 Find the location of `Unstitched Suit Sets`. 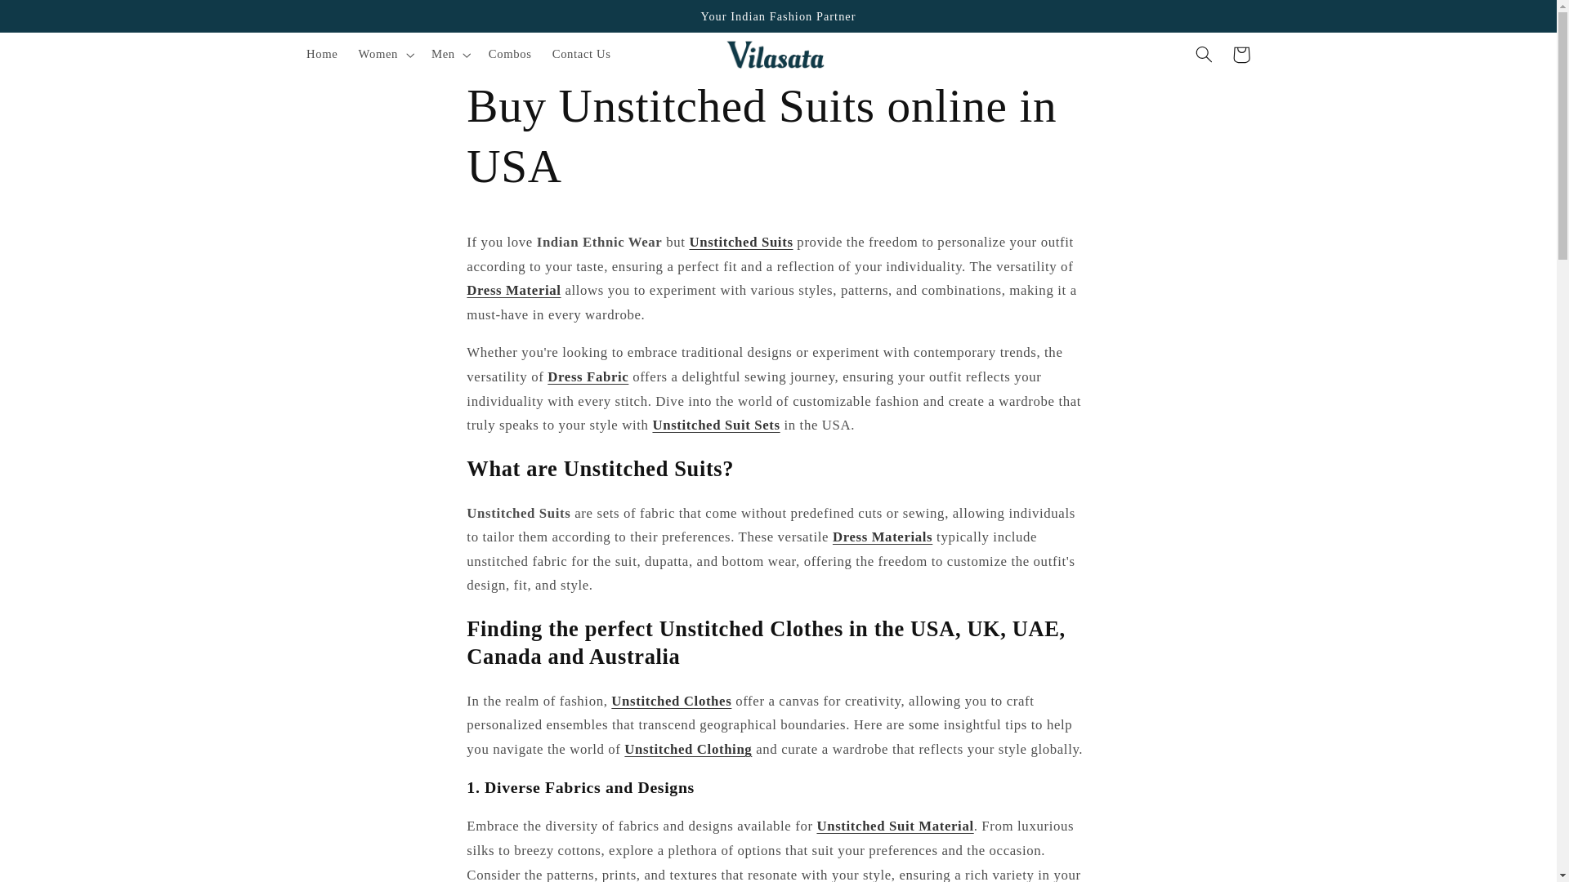

Unstitched Suit Sets is located at coordinates (716, 425).